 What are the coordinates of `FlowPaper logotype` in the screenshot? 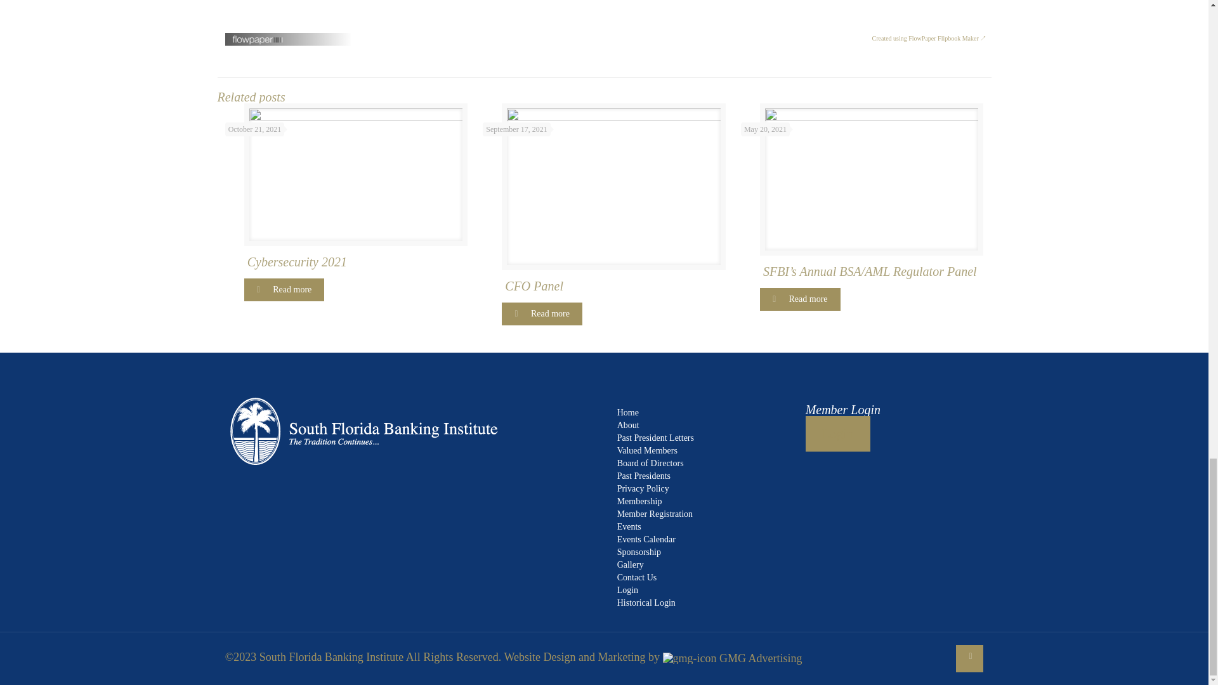 It's located at (259, 42).